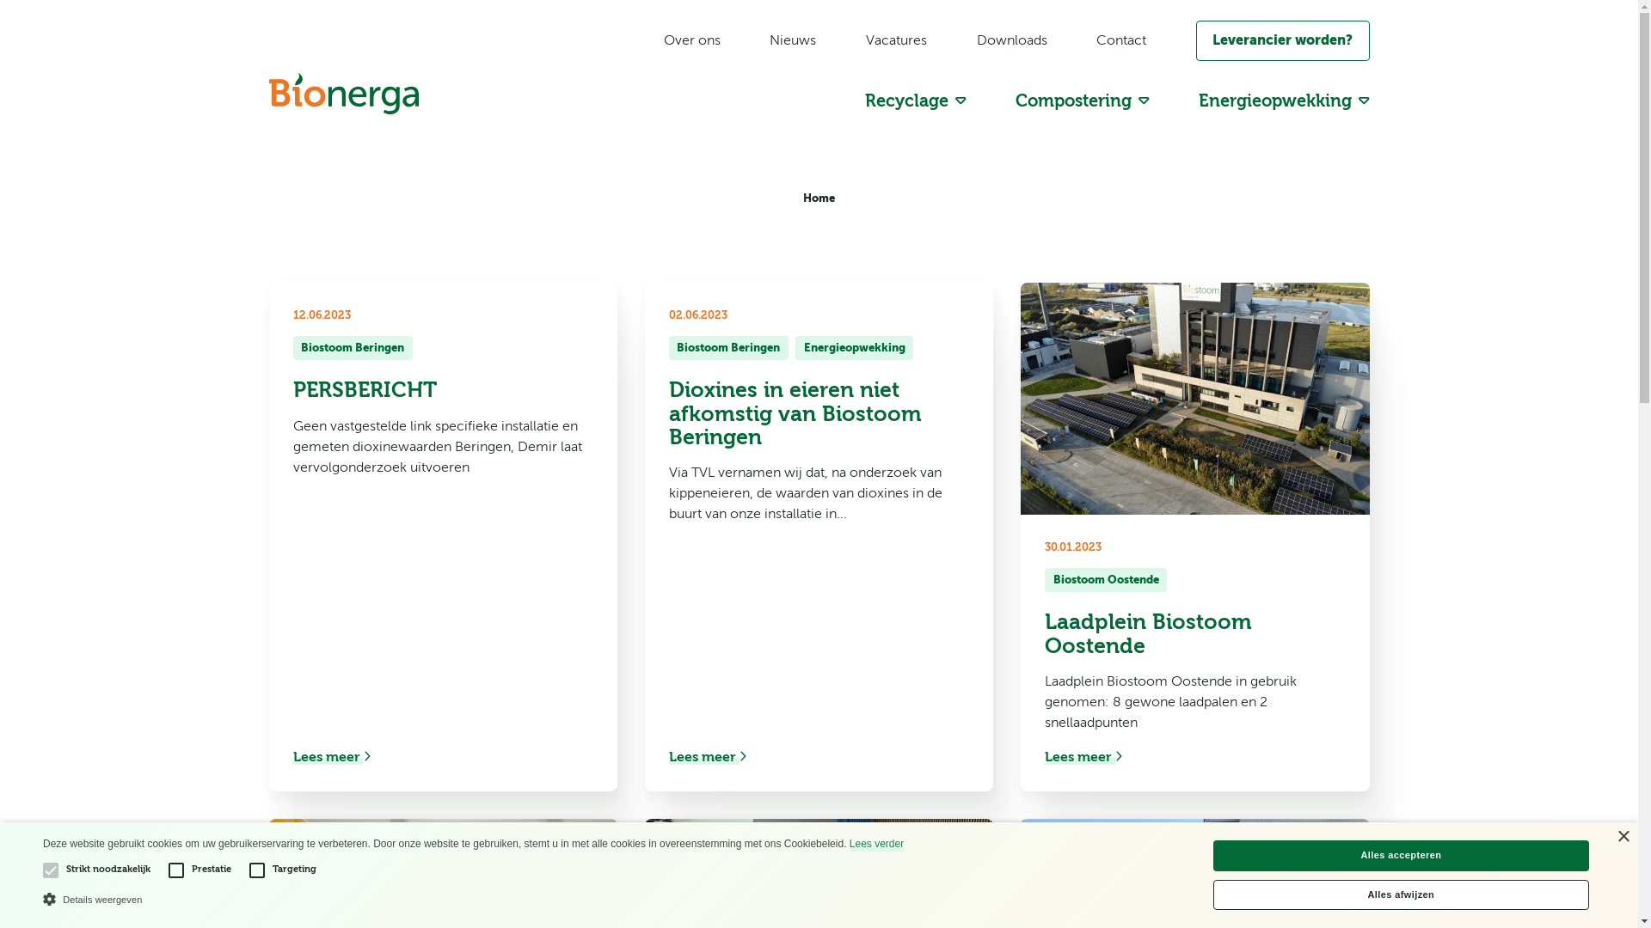  Describe the element at coordinates (876, 844) in the screenshot. I see `Lees verder` at that location.